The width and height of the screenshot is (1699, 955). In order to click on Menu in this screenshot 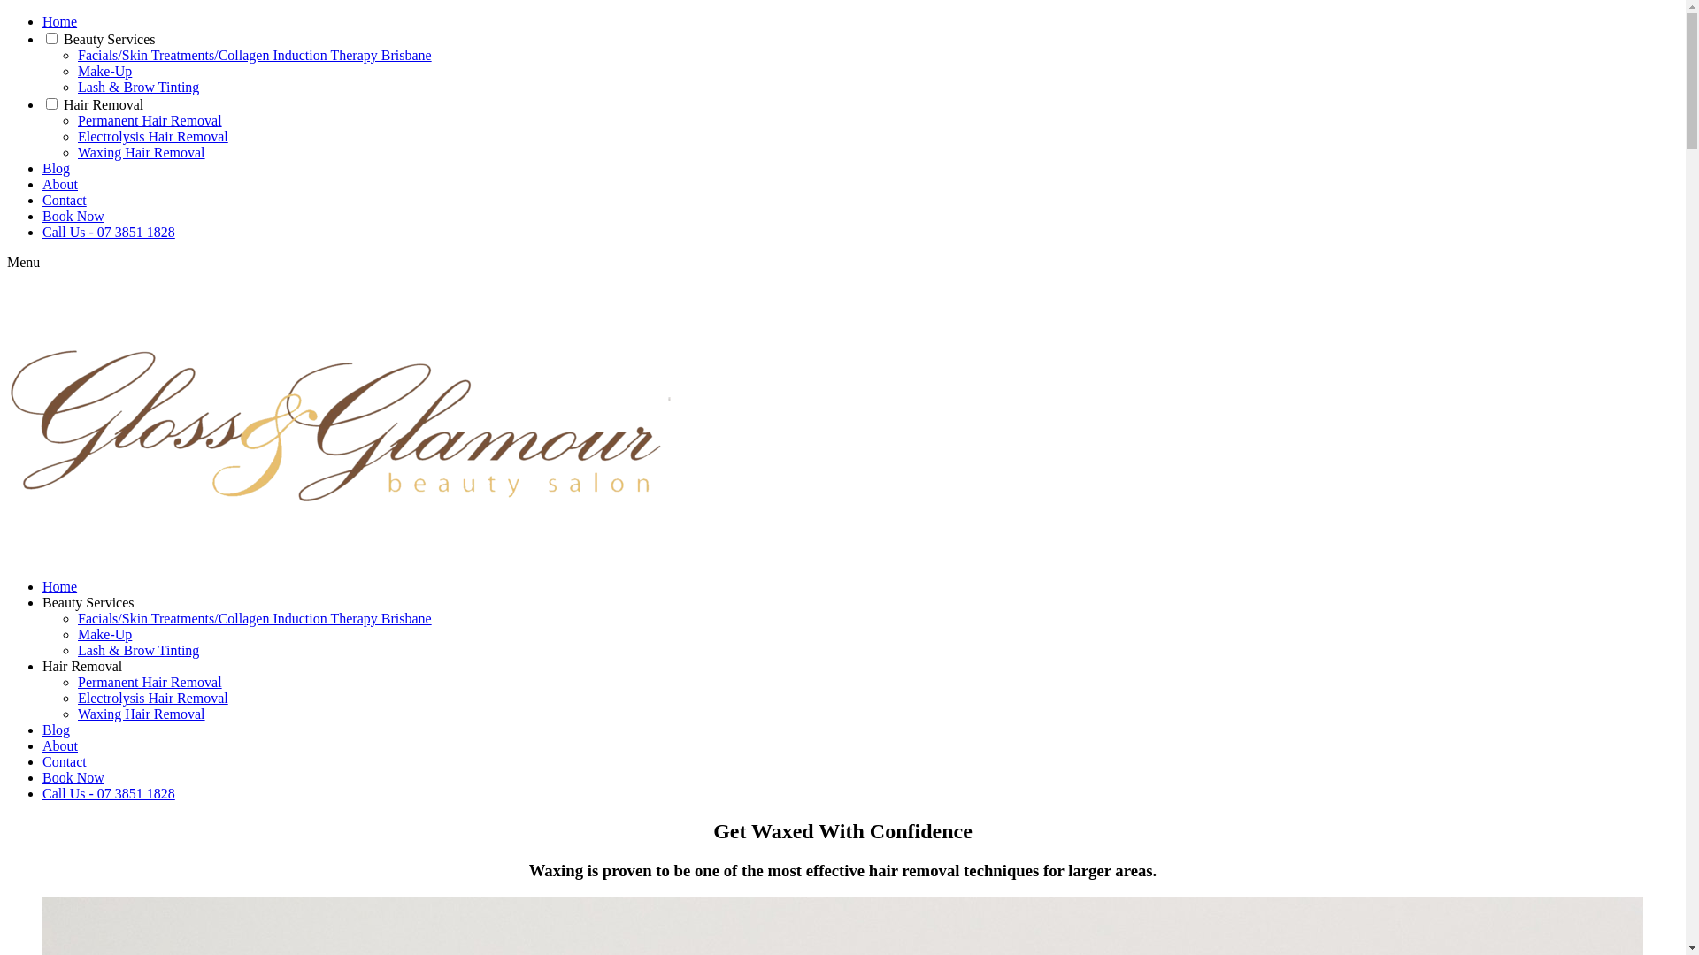, I will do `click(23, 262)`.